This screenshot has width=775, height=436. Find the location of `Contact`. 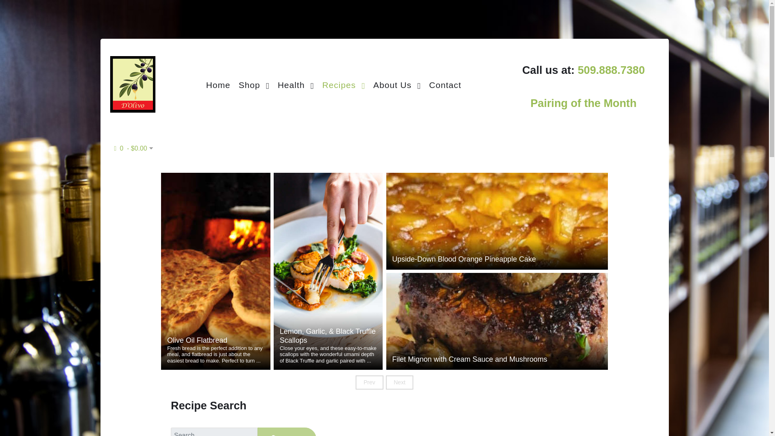

Contact is located at coordinates (445, 84).